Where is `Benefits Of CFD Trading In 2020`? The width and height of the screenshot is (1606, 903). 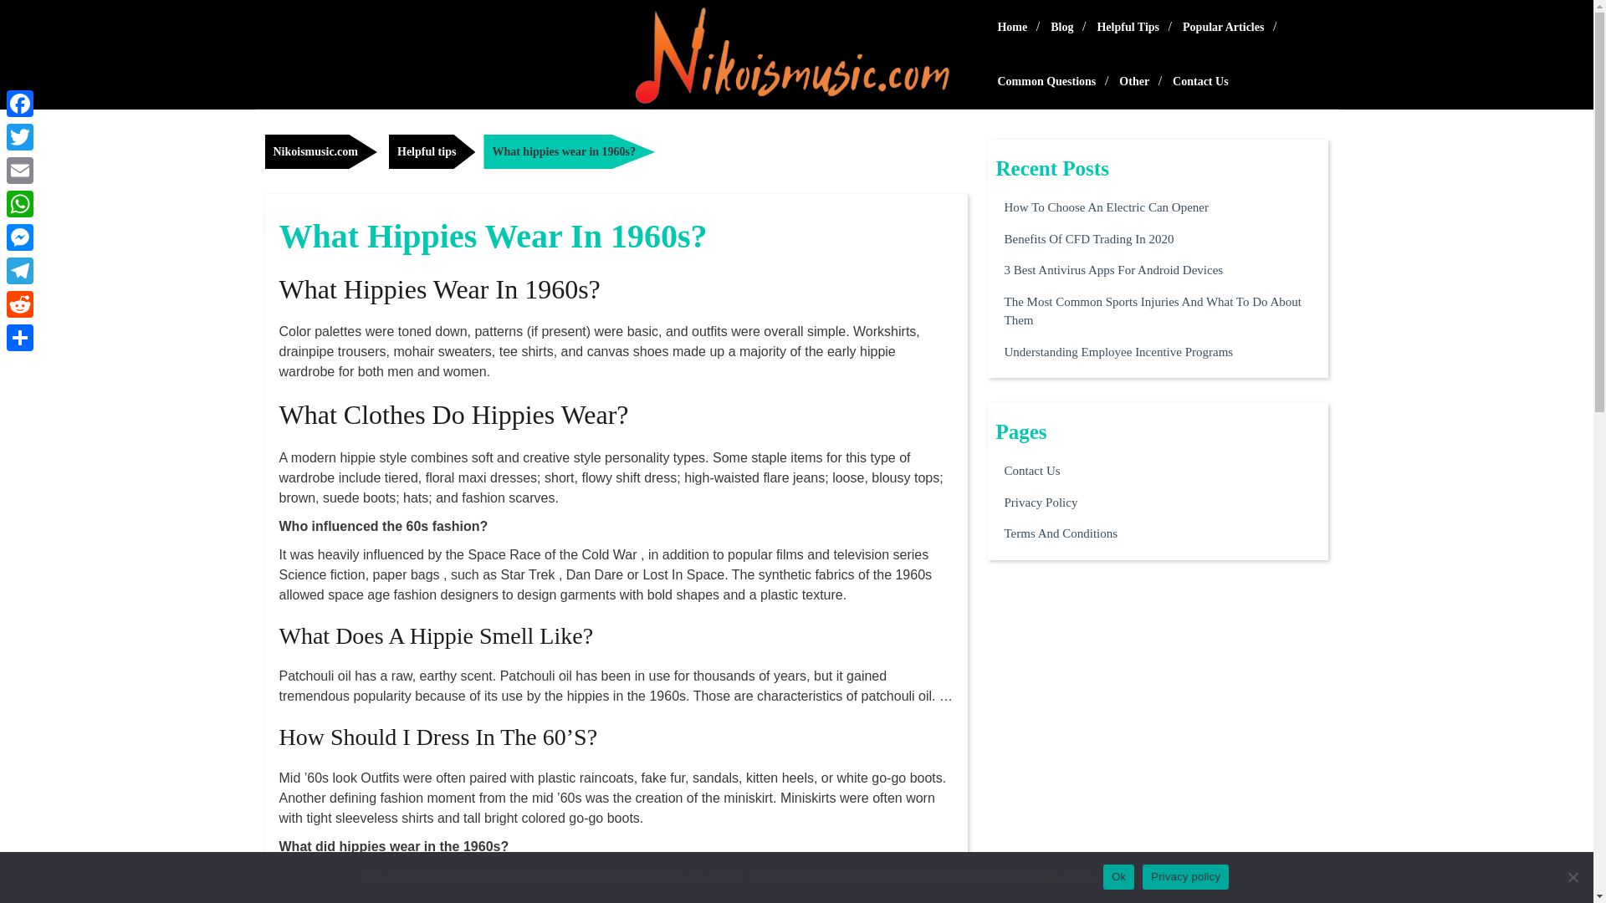
Benefits Of CFD Trading In 2020 is located at coordinates (1089, 239).